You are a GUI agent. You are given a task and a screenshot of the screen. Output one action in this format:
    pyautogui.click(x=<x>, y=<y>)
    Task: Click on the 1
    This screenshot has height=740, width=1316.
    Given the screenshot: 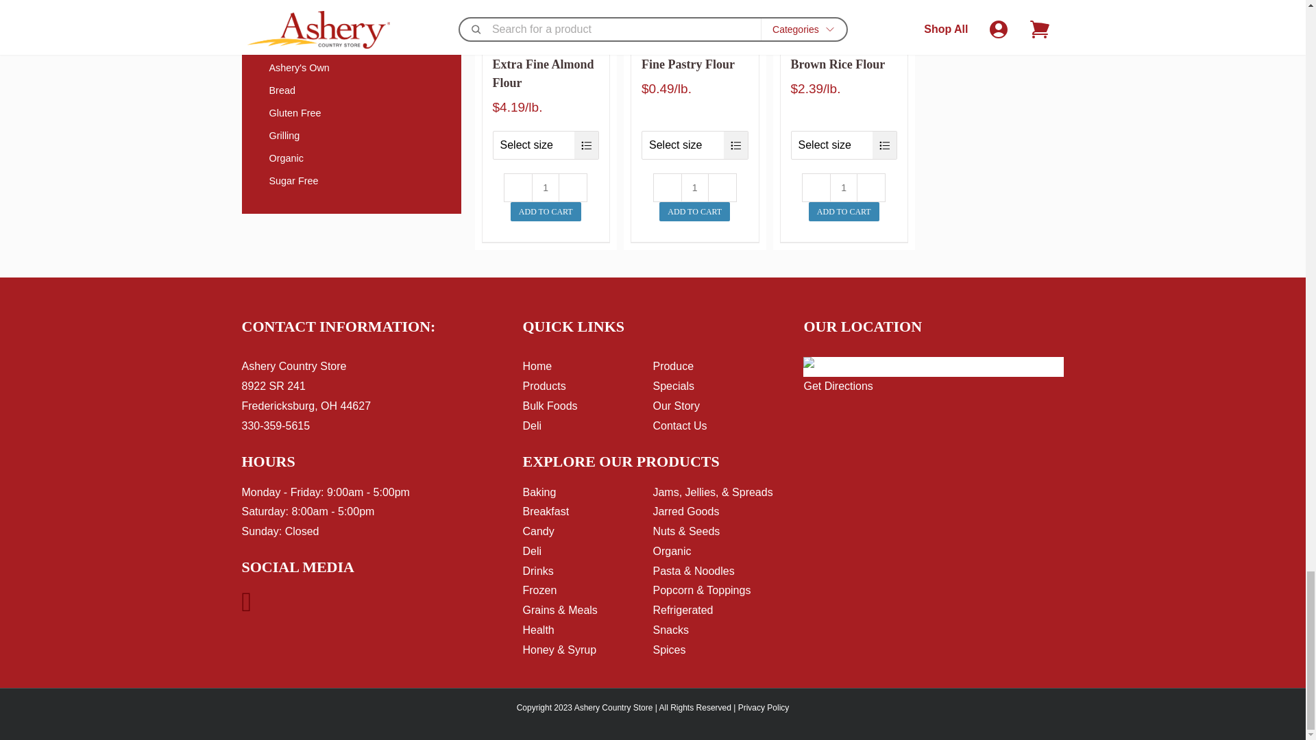 What is the action you would take?
    pyautogui.click(x=695, y=187)
    